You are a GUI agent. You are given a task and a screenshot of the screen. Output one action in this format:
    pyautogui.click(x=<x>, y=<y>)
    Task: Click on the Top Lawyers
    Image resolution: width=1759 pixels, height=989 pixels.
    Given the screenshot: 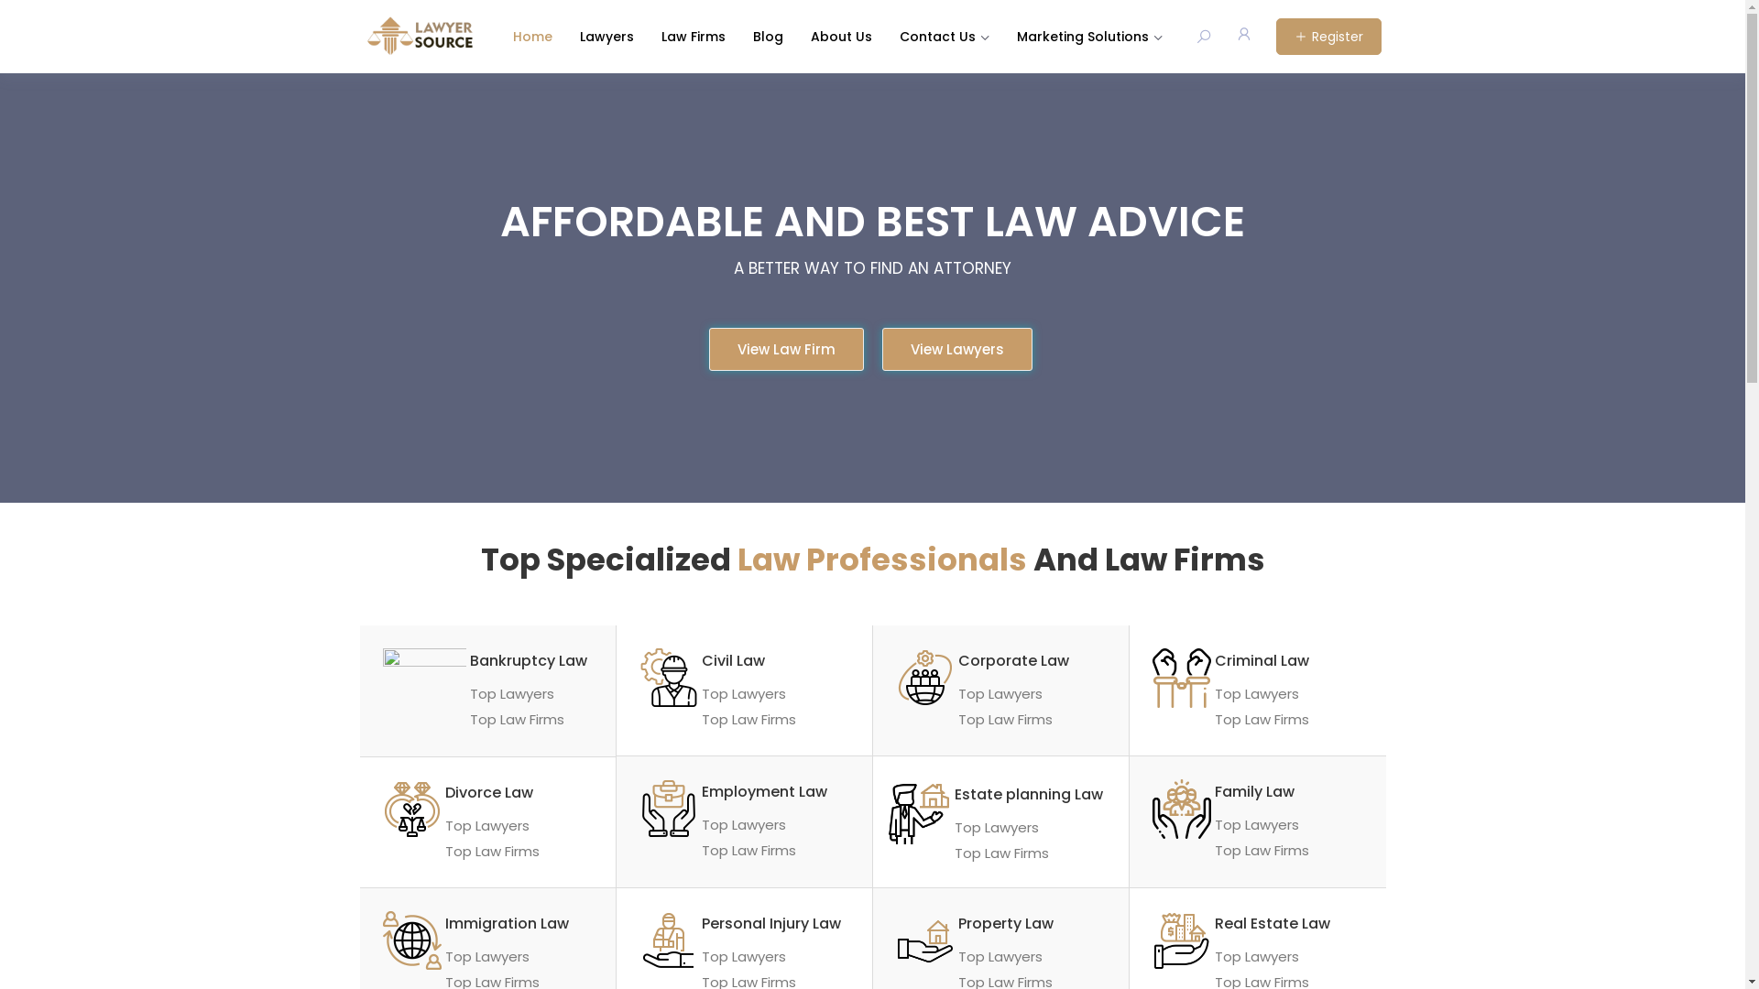 What is the action you would take?
    pyautogui.click(x=1257, y=824)
    